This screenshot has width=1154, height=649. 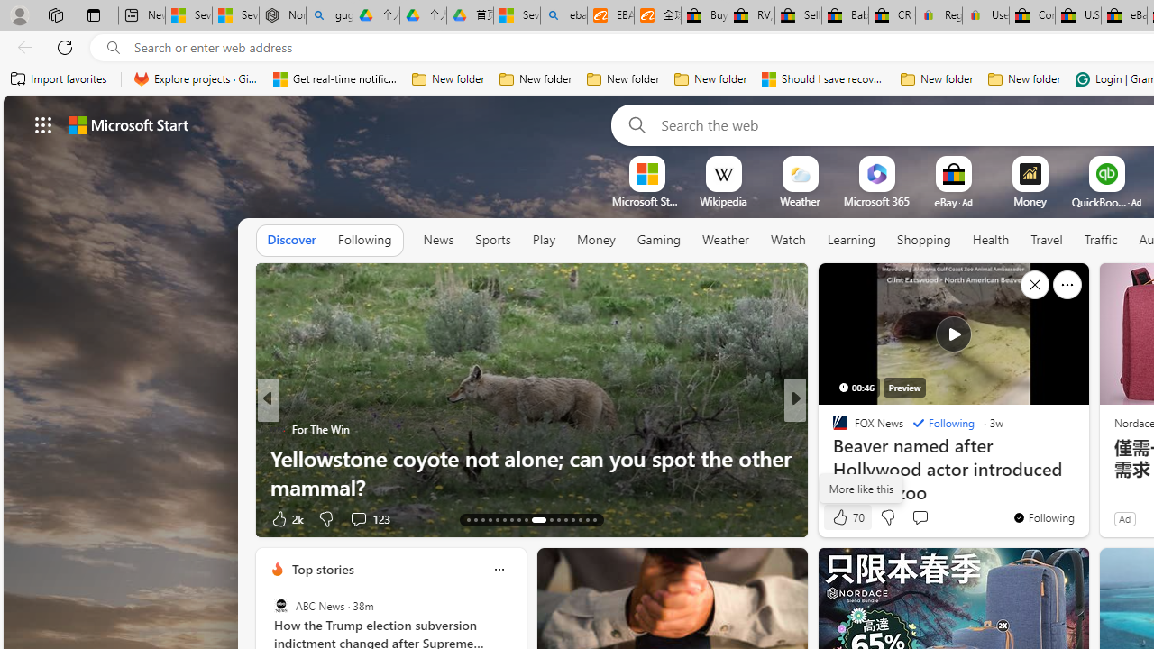 What do you see at coordinates (1078, 16) in the screenshot?
I see `U.S. State Privacy Disclosures - eBay Inc.` at bounding box center [1078, 16].